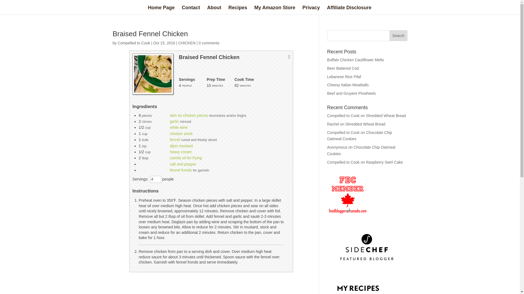  I want to click on Cheesy Italian Meatballs, so click(348, 85).